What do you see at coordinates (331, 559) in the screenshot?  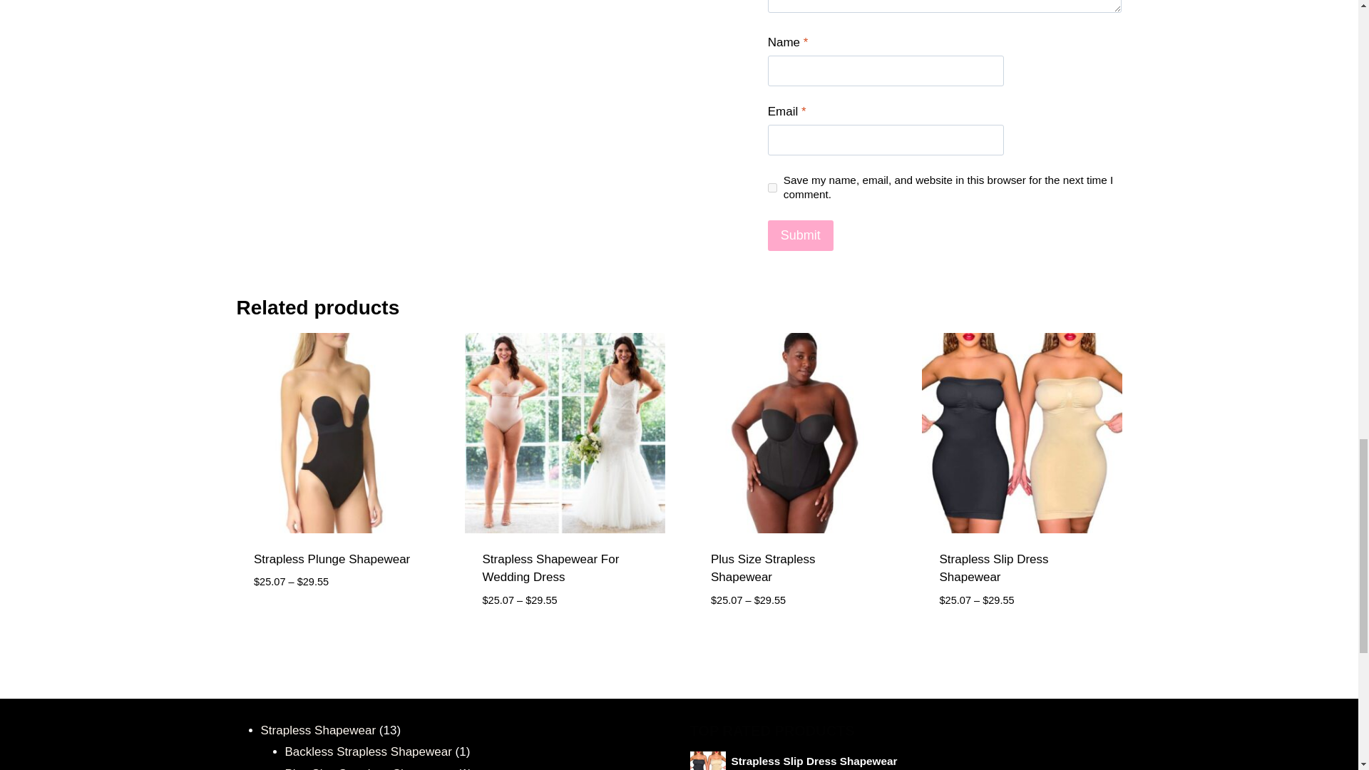 I see `Strapless Plunge Shapewear` at bounding box center [331, 559].